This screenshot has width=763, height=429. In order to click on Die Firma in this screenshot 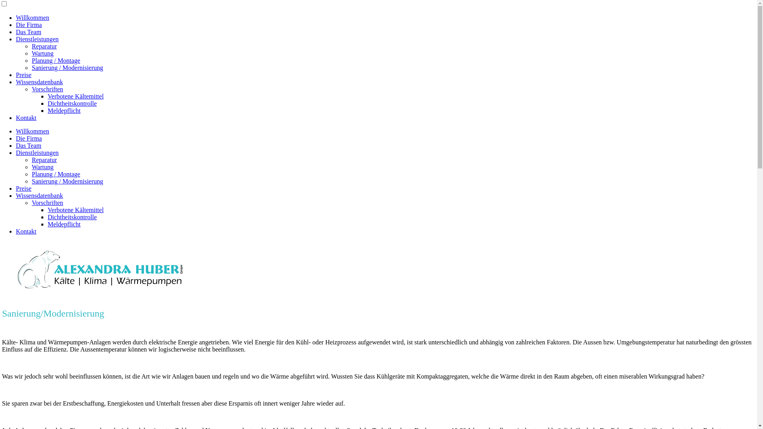, I will do `click(29, 138)`.